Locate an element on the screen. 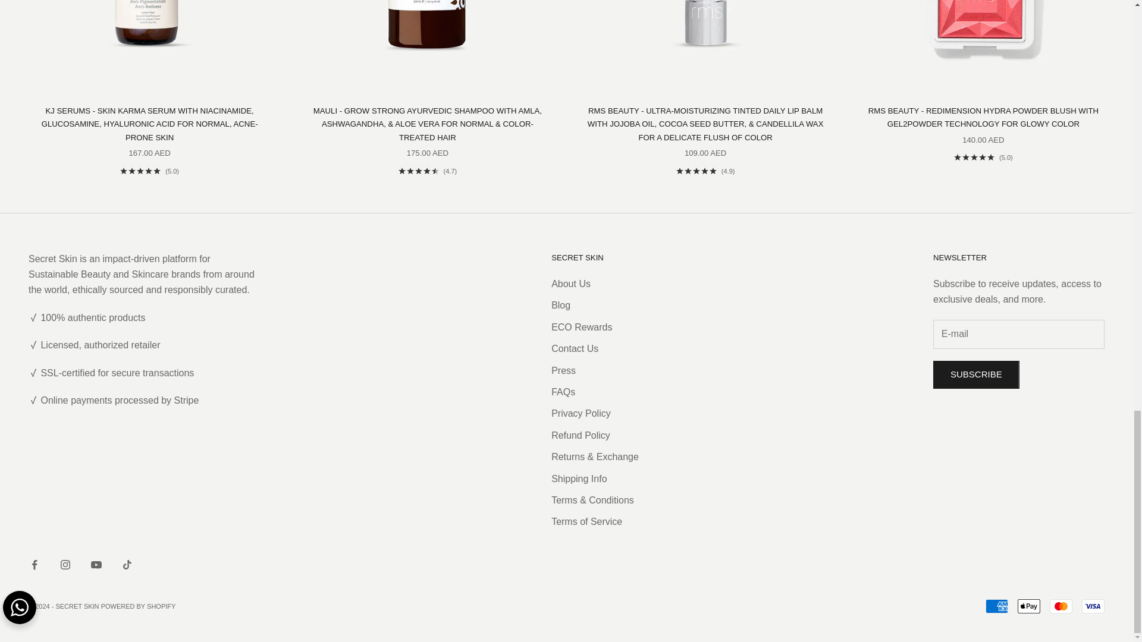 Image resolution: width=1142 pixels, height=642 pixels. 3 reviews is located at coordinates (149, 171).